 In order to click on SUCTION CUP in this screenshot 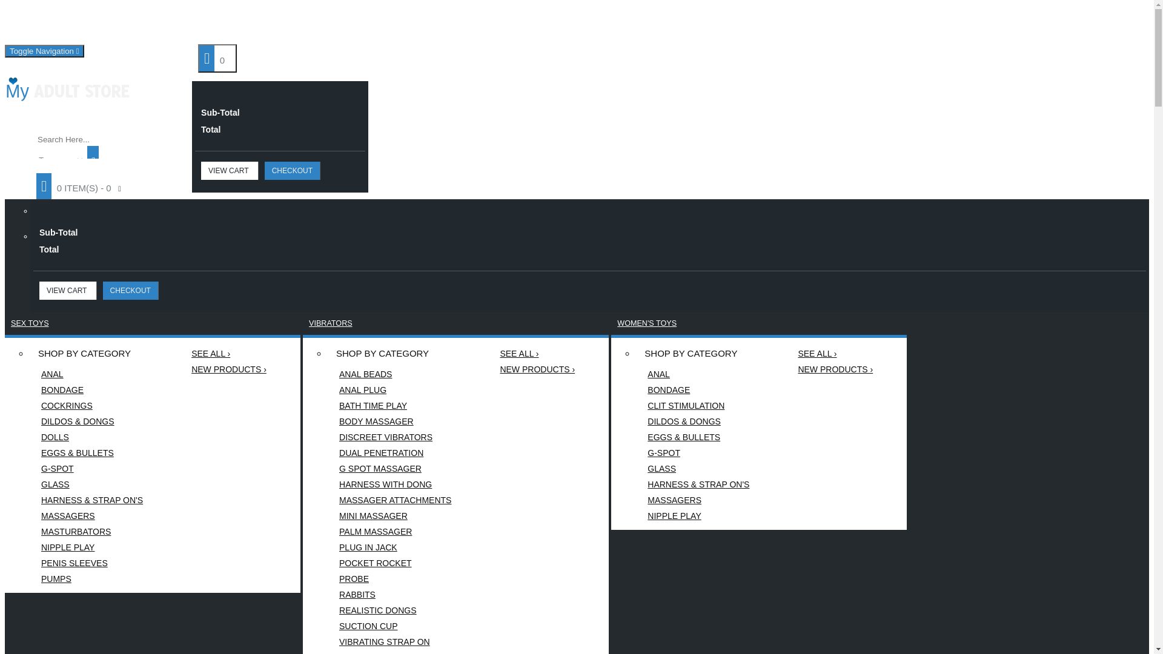, I will do `click(395, 626)`.